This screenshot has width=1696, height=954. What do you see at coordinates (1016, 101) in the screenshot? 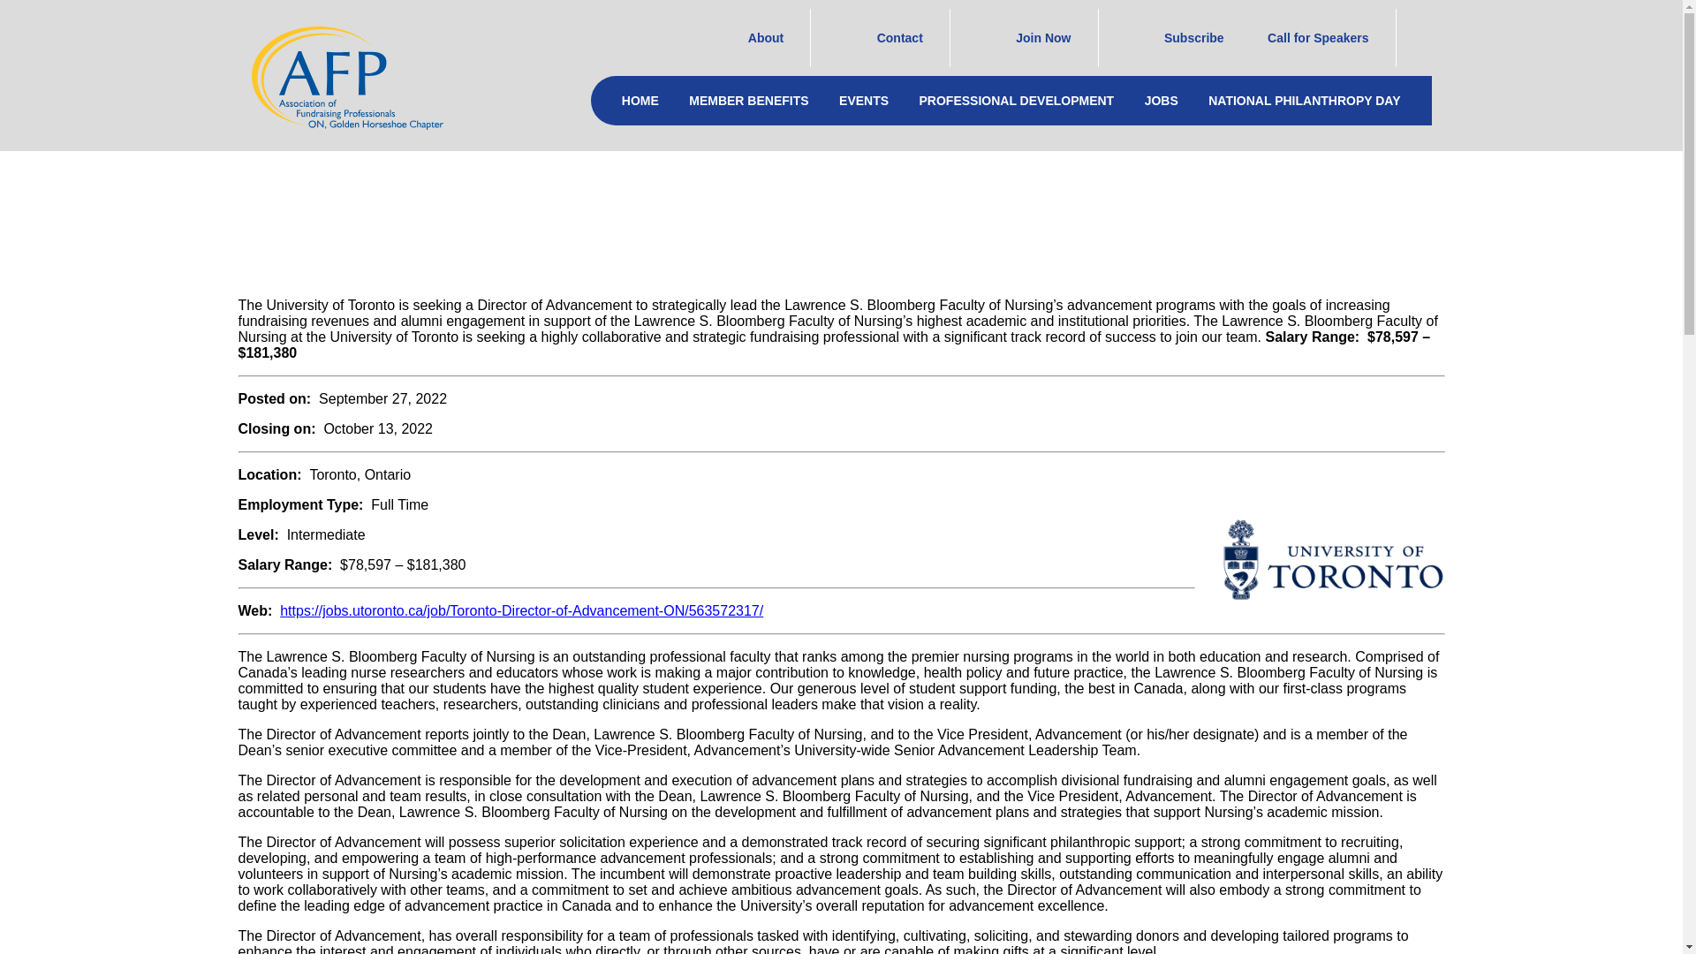
I see `PROFESSIONAL DEVELOPMENT` at bounding box center [1016, 101].